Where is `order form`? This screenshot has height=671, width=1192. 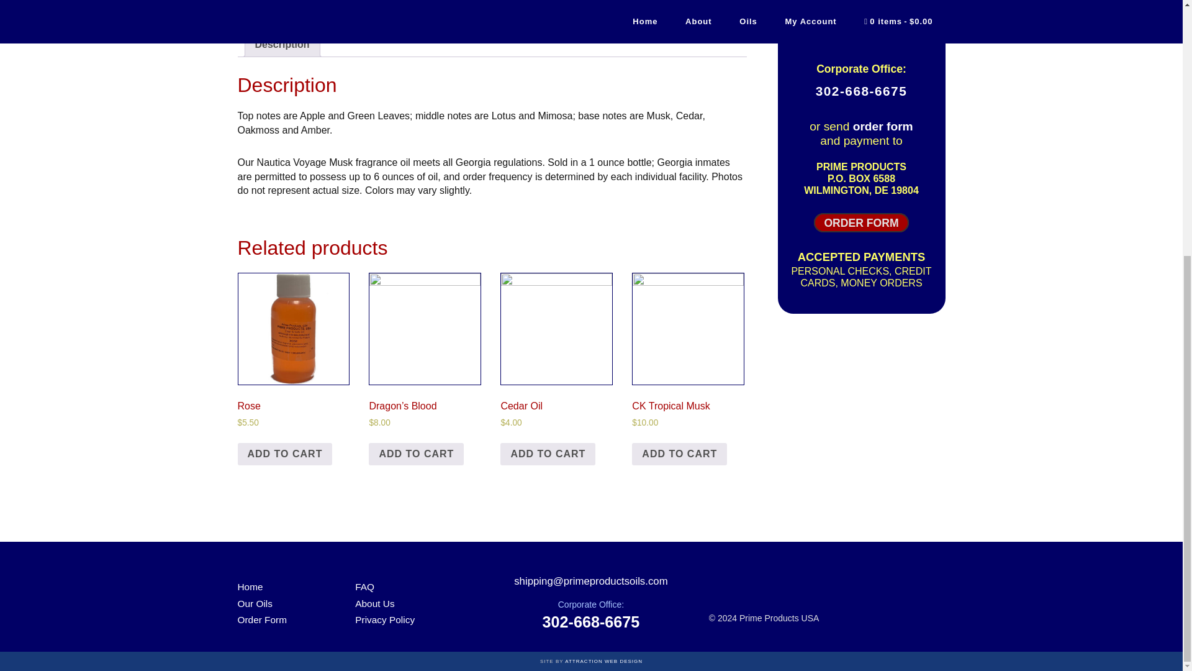 order form is located at coordinates (883, 126).